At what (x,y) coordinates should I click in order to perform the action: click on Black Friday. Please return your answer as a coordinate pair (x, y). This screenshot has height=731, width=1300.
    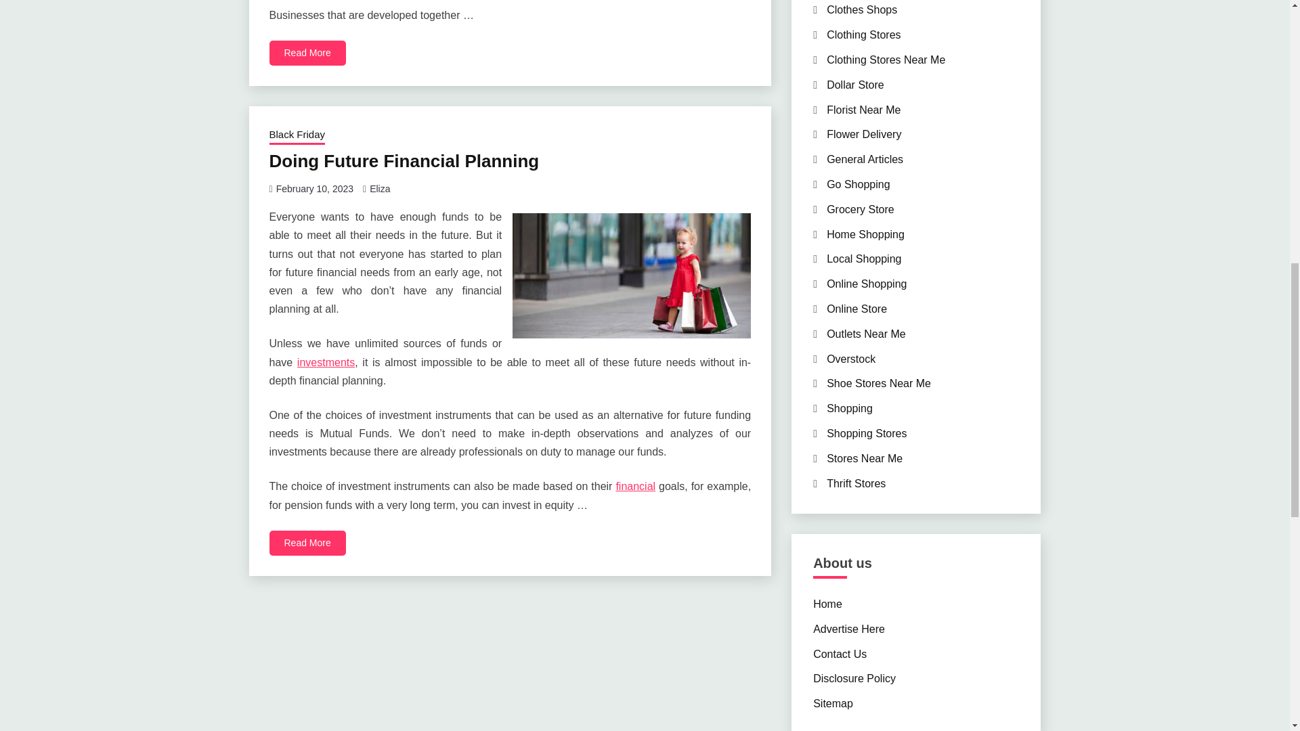
    Looking at the image, I should click on (297, 135).